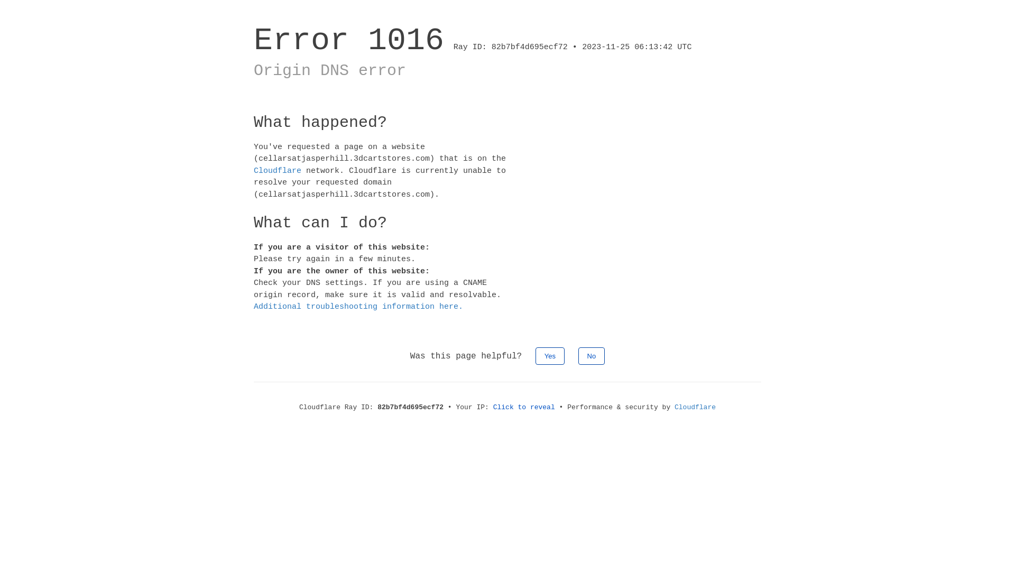  What do you see at coordinates (278, 170) in the screenshot?
I see `Cloudflare` at bounding box center [278, 170].